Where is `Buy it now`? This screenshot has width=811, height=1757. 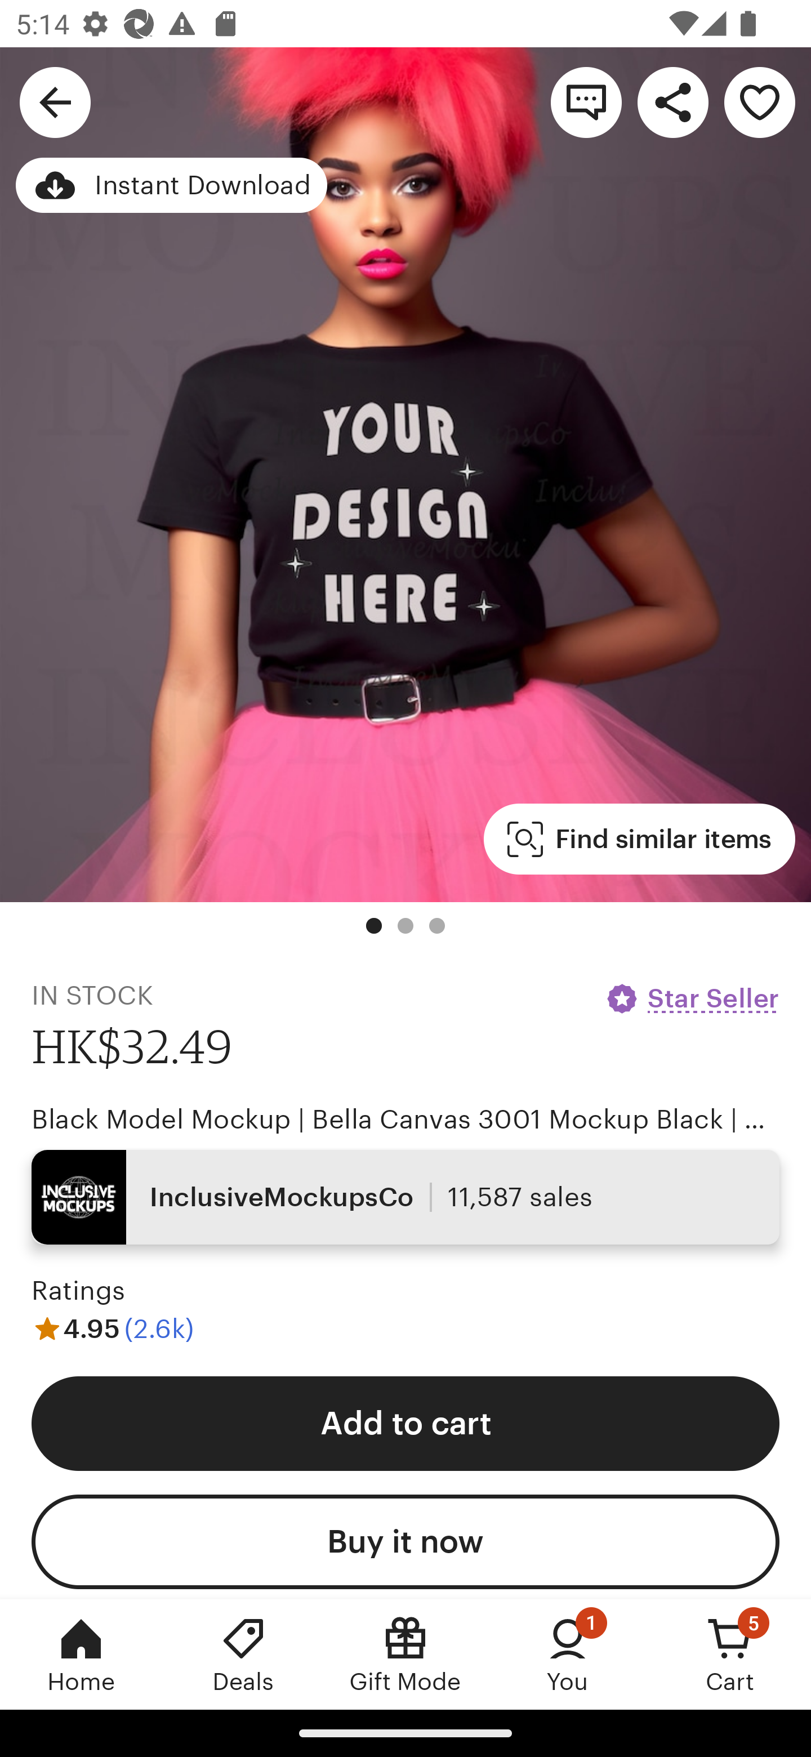
Buy it now is located at coordinates (405, 1542).